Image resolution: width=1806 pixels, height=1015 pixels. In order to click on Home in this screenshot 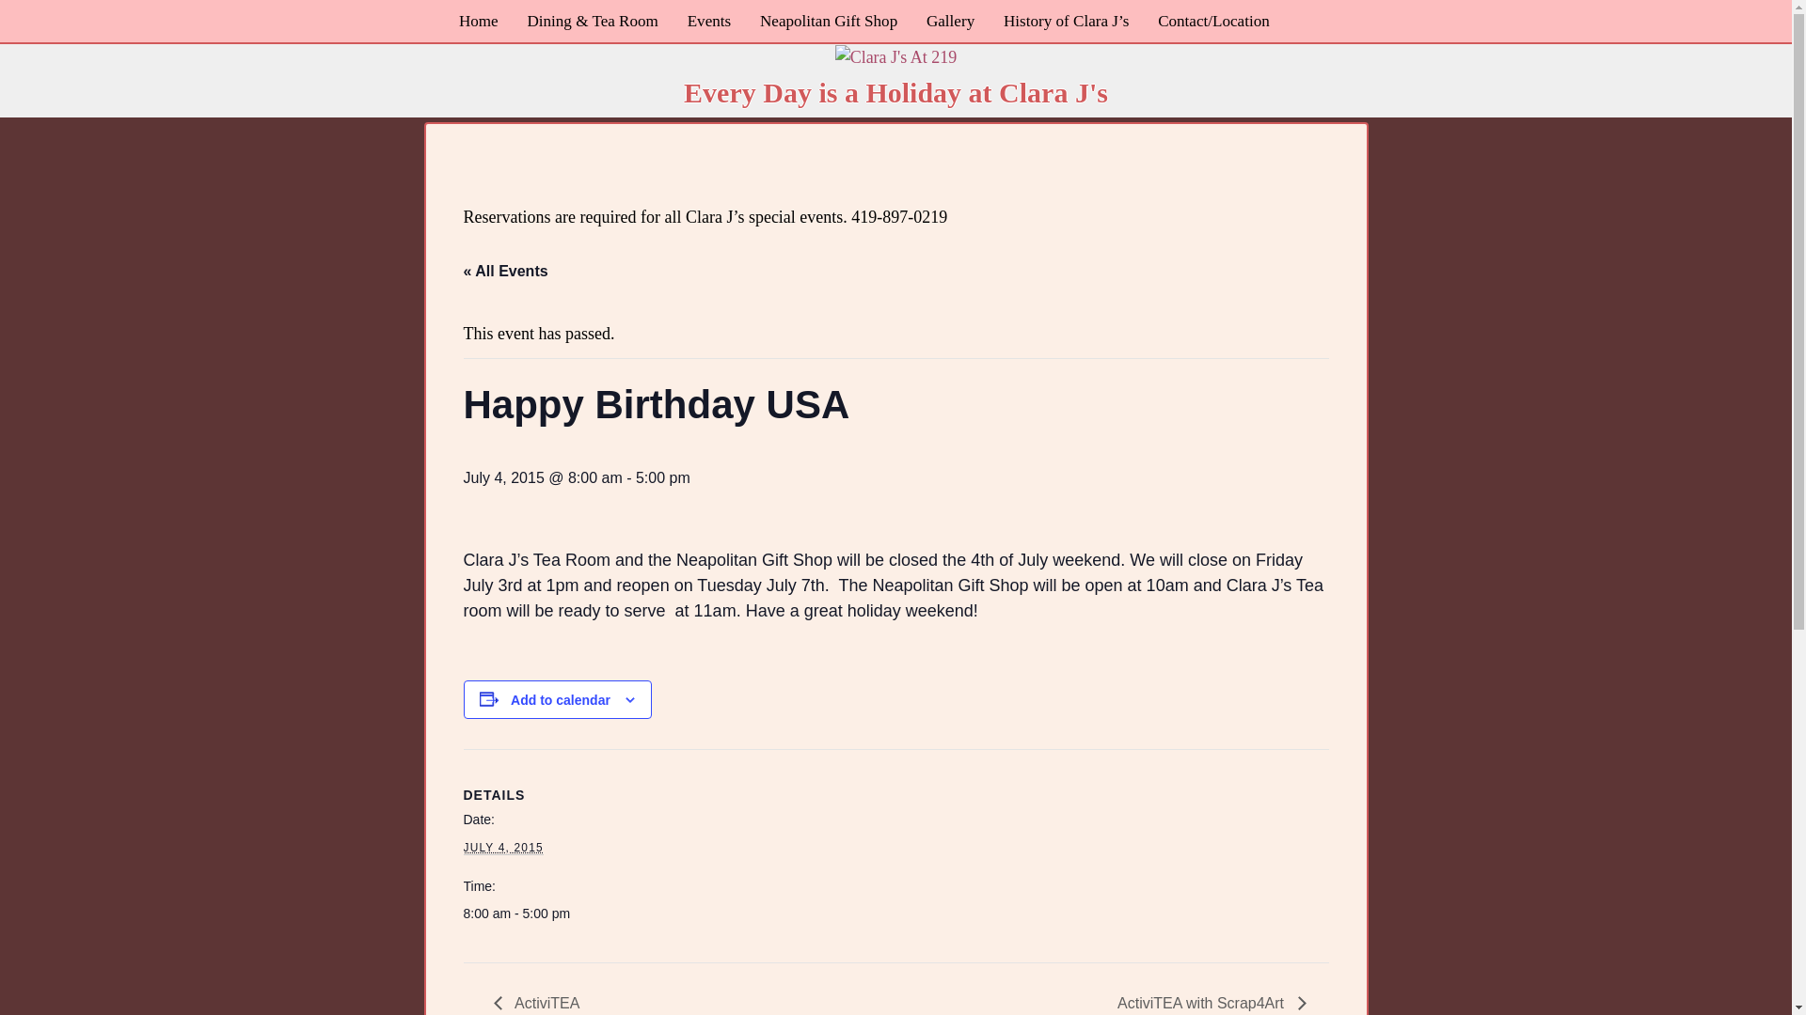, I will do `click(478, 21)`.